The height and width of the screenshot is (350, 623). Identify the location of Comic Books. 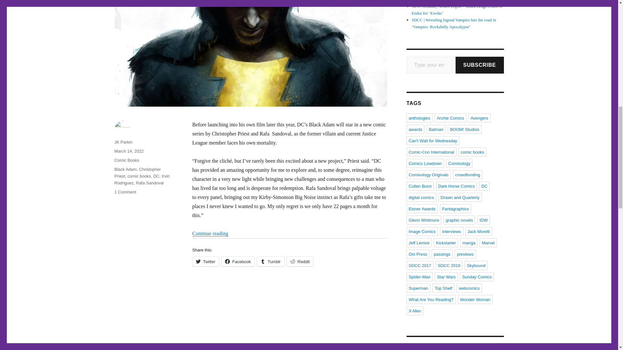
(127, 160).